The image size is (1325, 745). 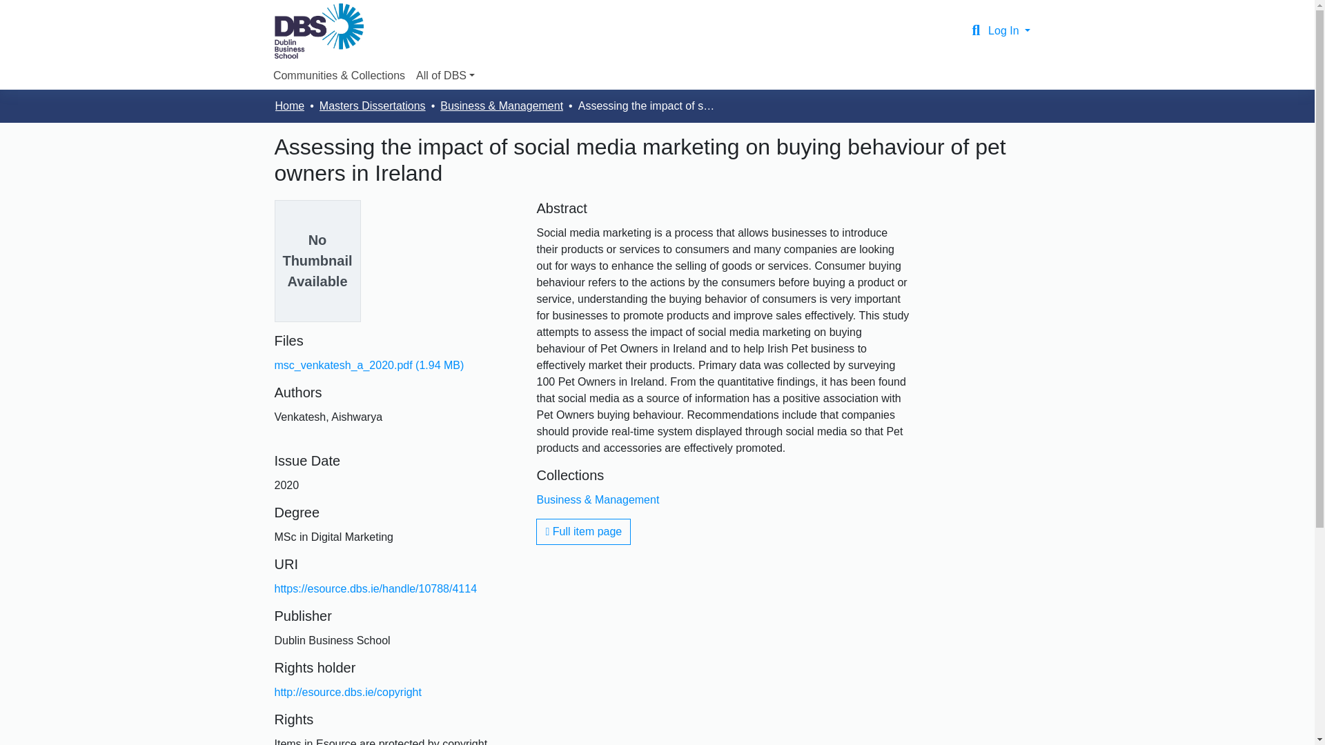 What do you see at coordinates (445, 75) in the screenshot?
I see `All of DBS` at bounding box center [445, 75].